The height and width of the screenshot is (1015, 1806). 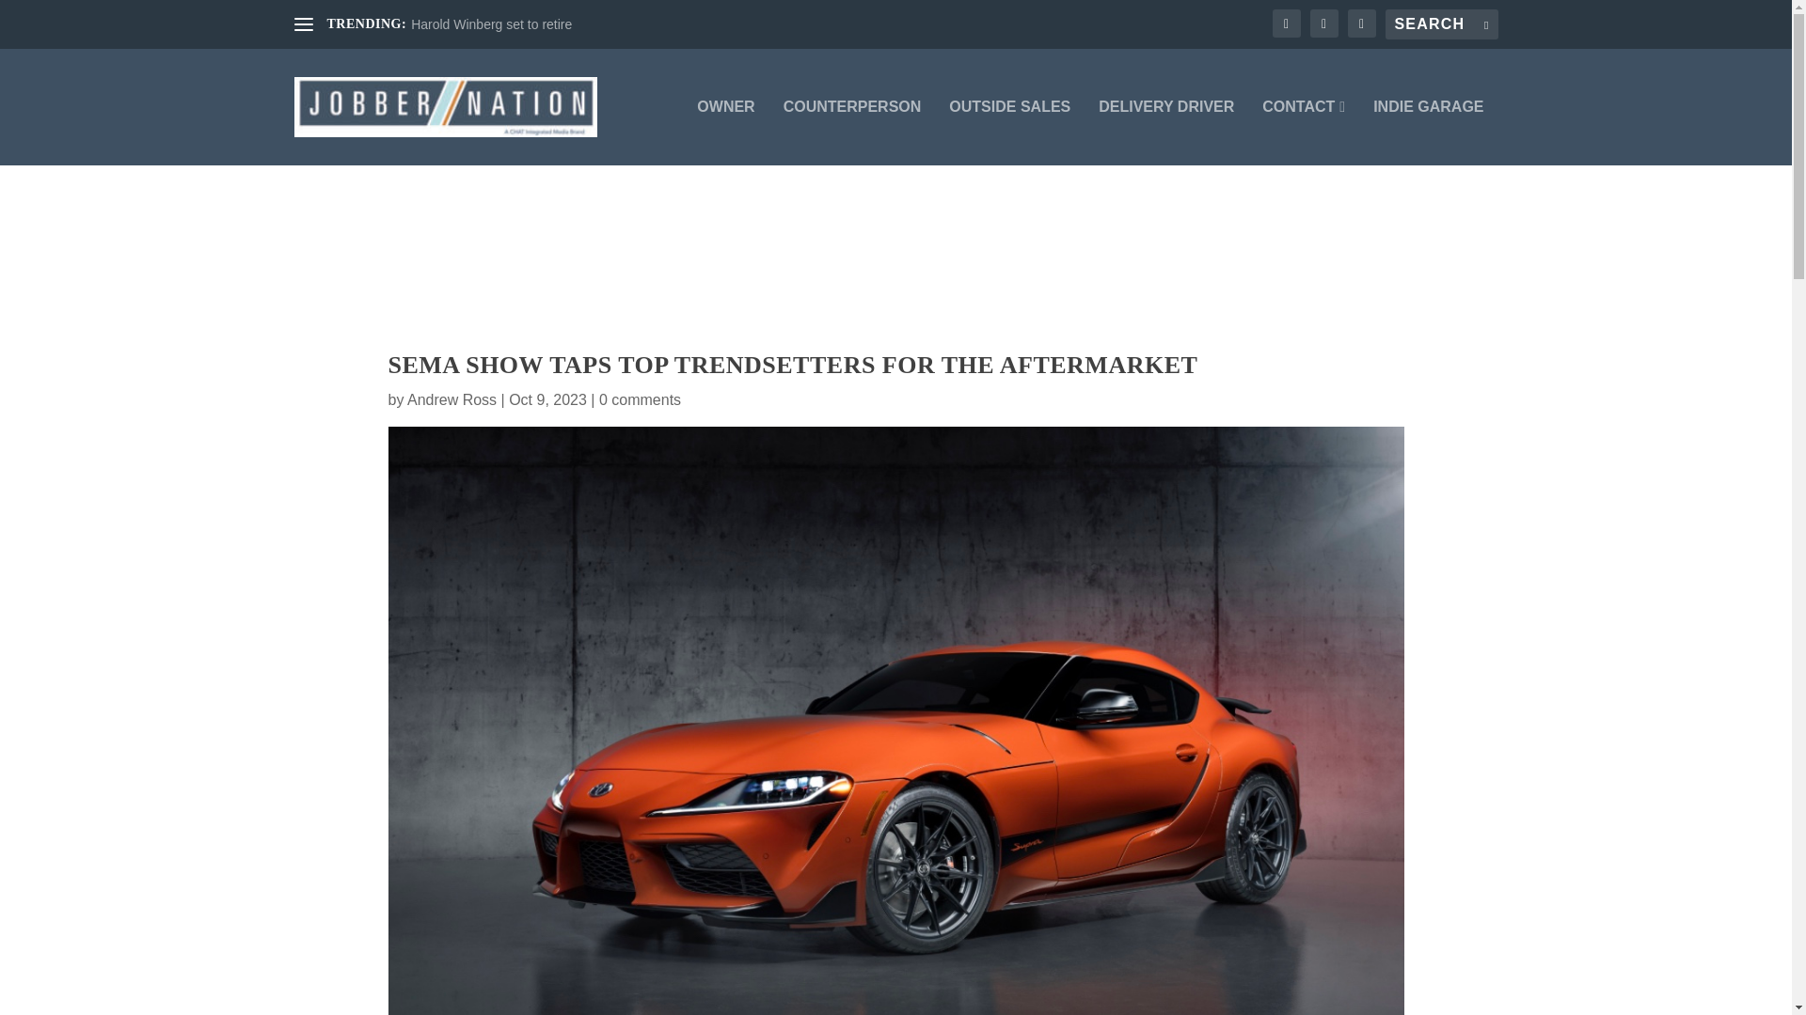 What do you see at coordinates (1165, 132) in the screenshot?
I see `DELIVERY DRIVER` at bounding box center [1165, 132].